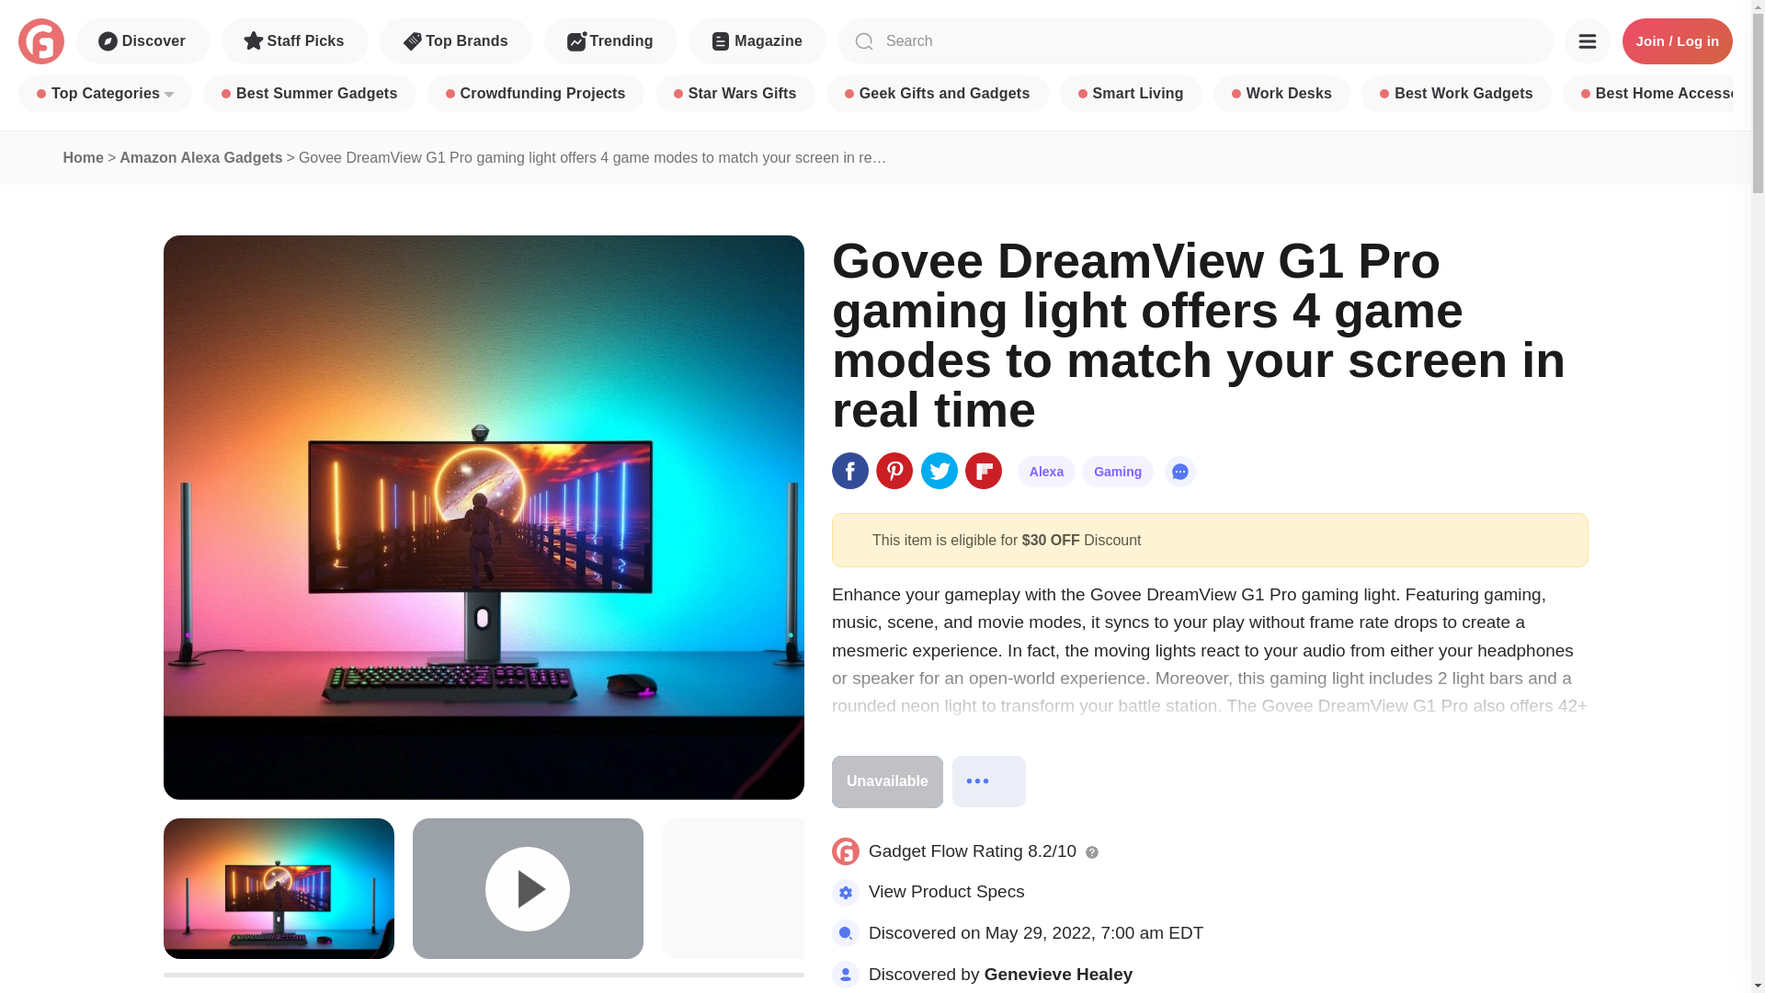  What do you see at coordinates (535, 94) in the screenshot?
I see `Crowdfunding Projects` at bounding box center [535, 94].